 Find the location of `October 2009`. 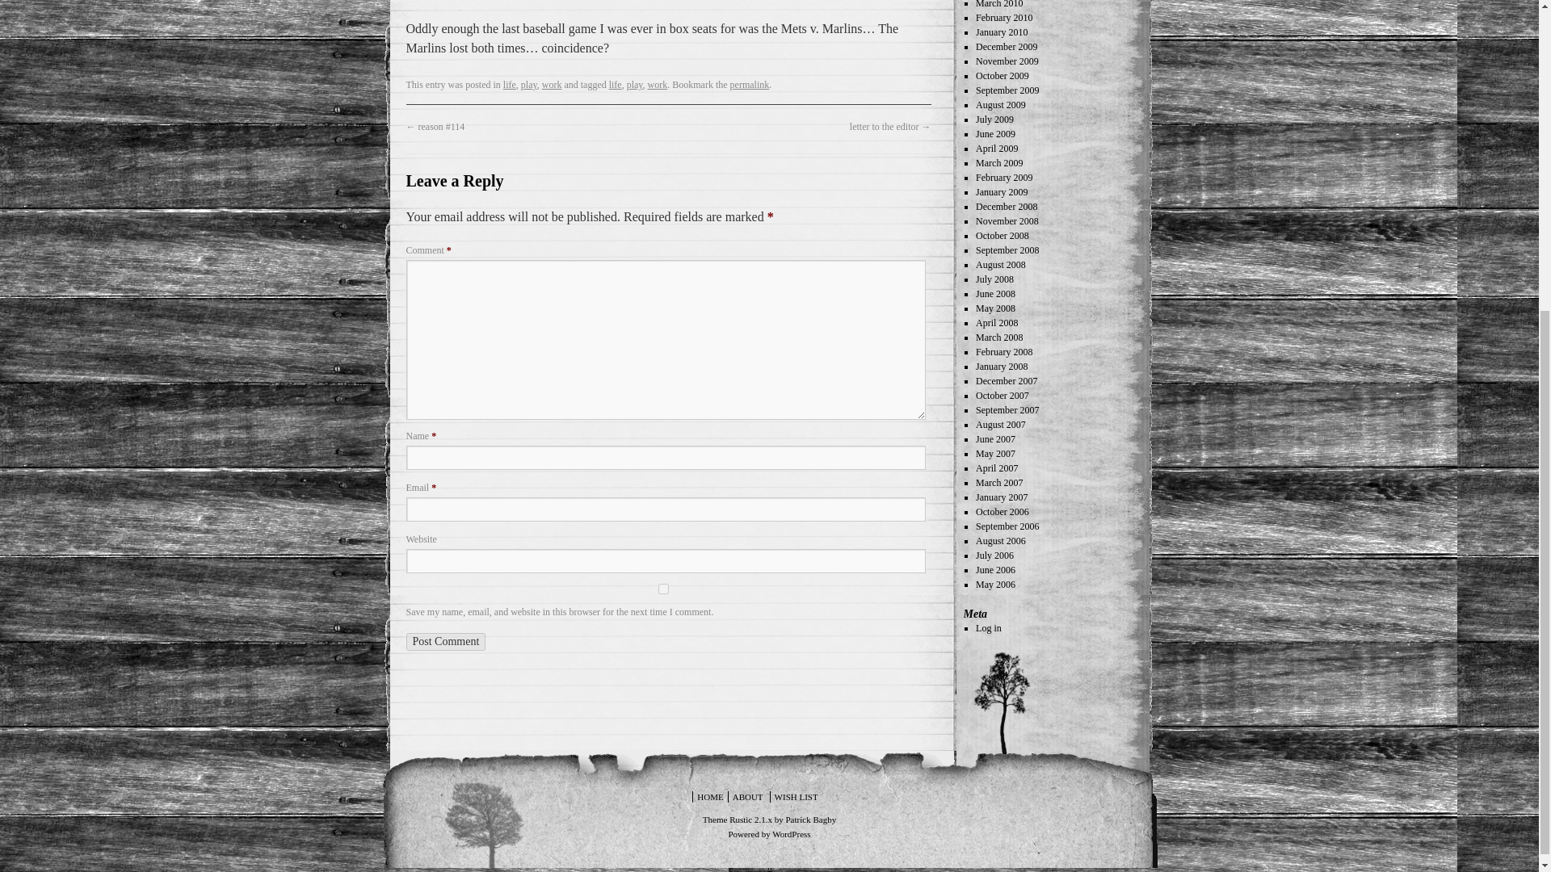

October 2009 is located at coordinates (1002, 76).